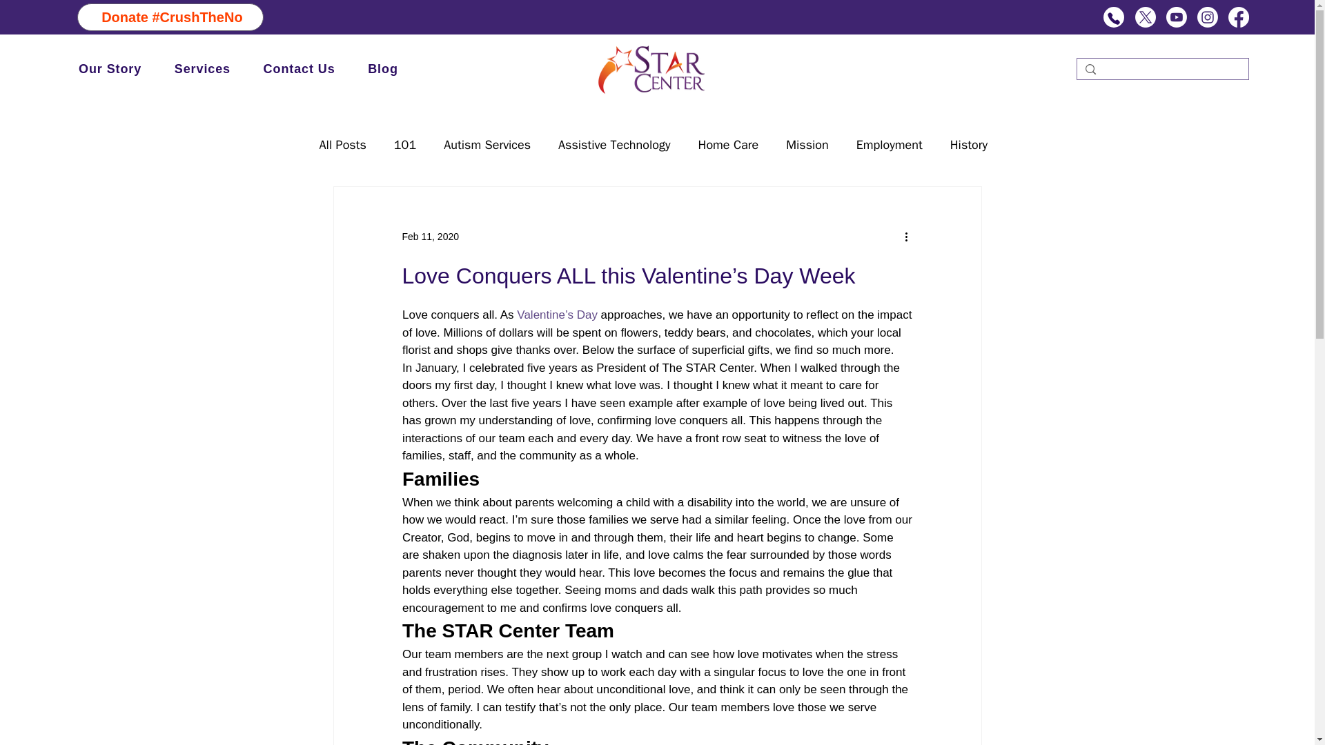 This screenshot has width=1325, height=745. I want to click on Our Story, so click(110, 69).